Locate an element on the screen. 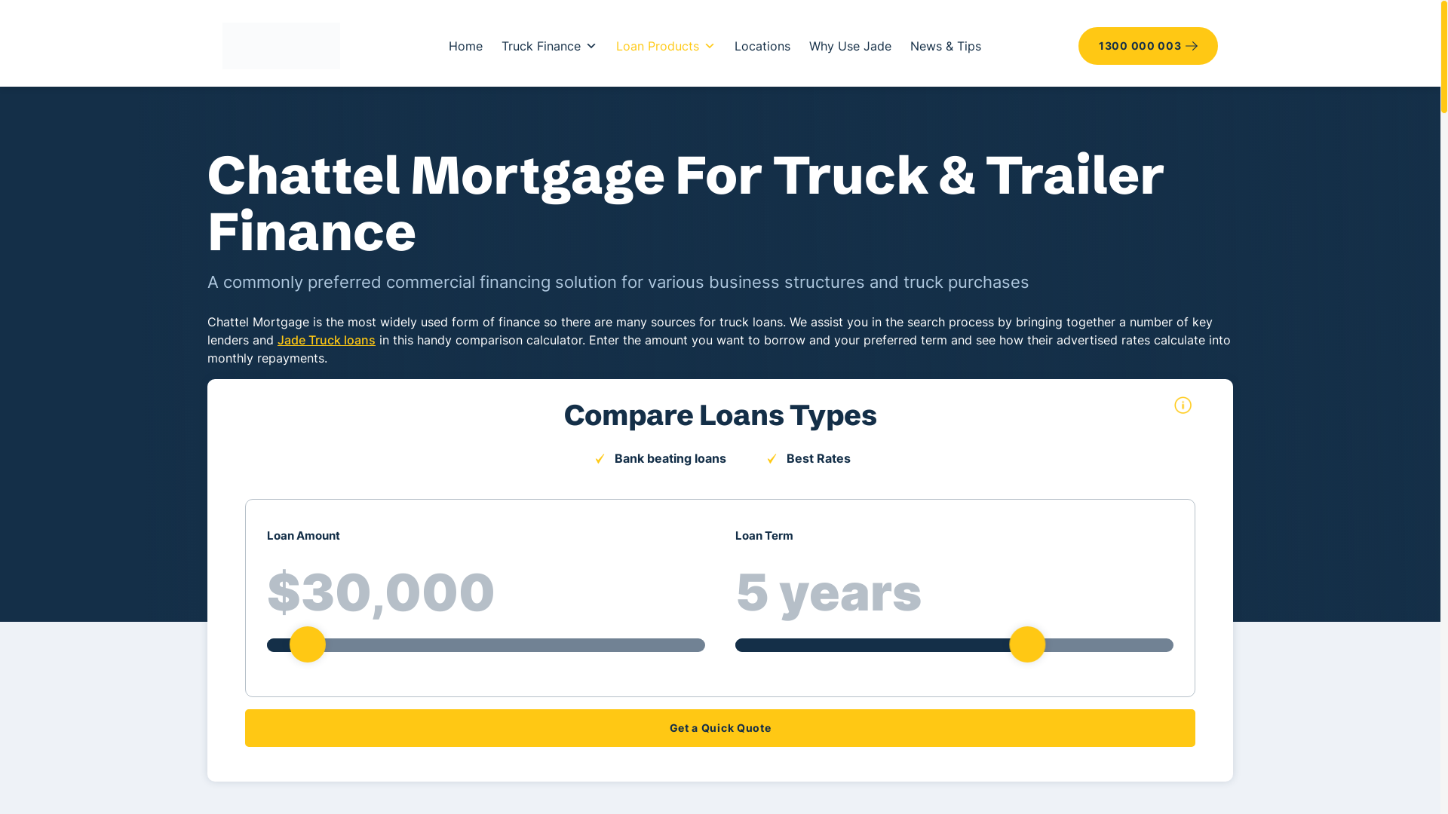  News & Tips is located at coordinates (946, 45).